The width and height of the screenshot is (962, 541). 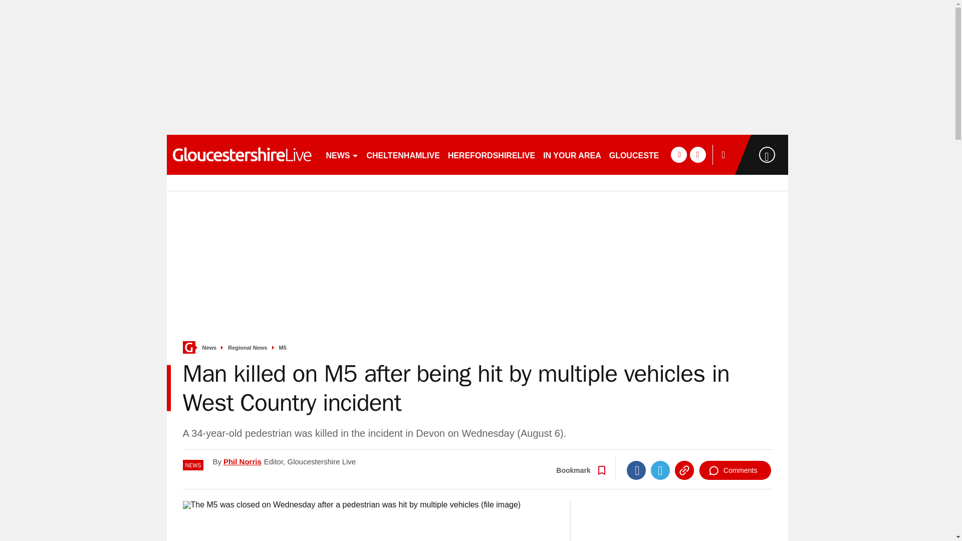 What do you see at coordinates (491, 154) in the screenshot?
I see `HEREFORDSHIRELIVE` at bounding box center [491, 154].